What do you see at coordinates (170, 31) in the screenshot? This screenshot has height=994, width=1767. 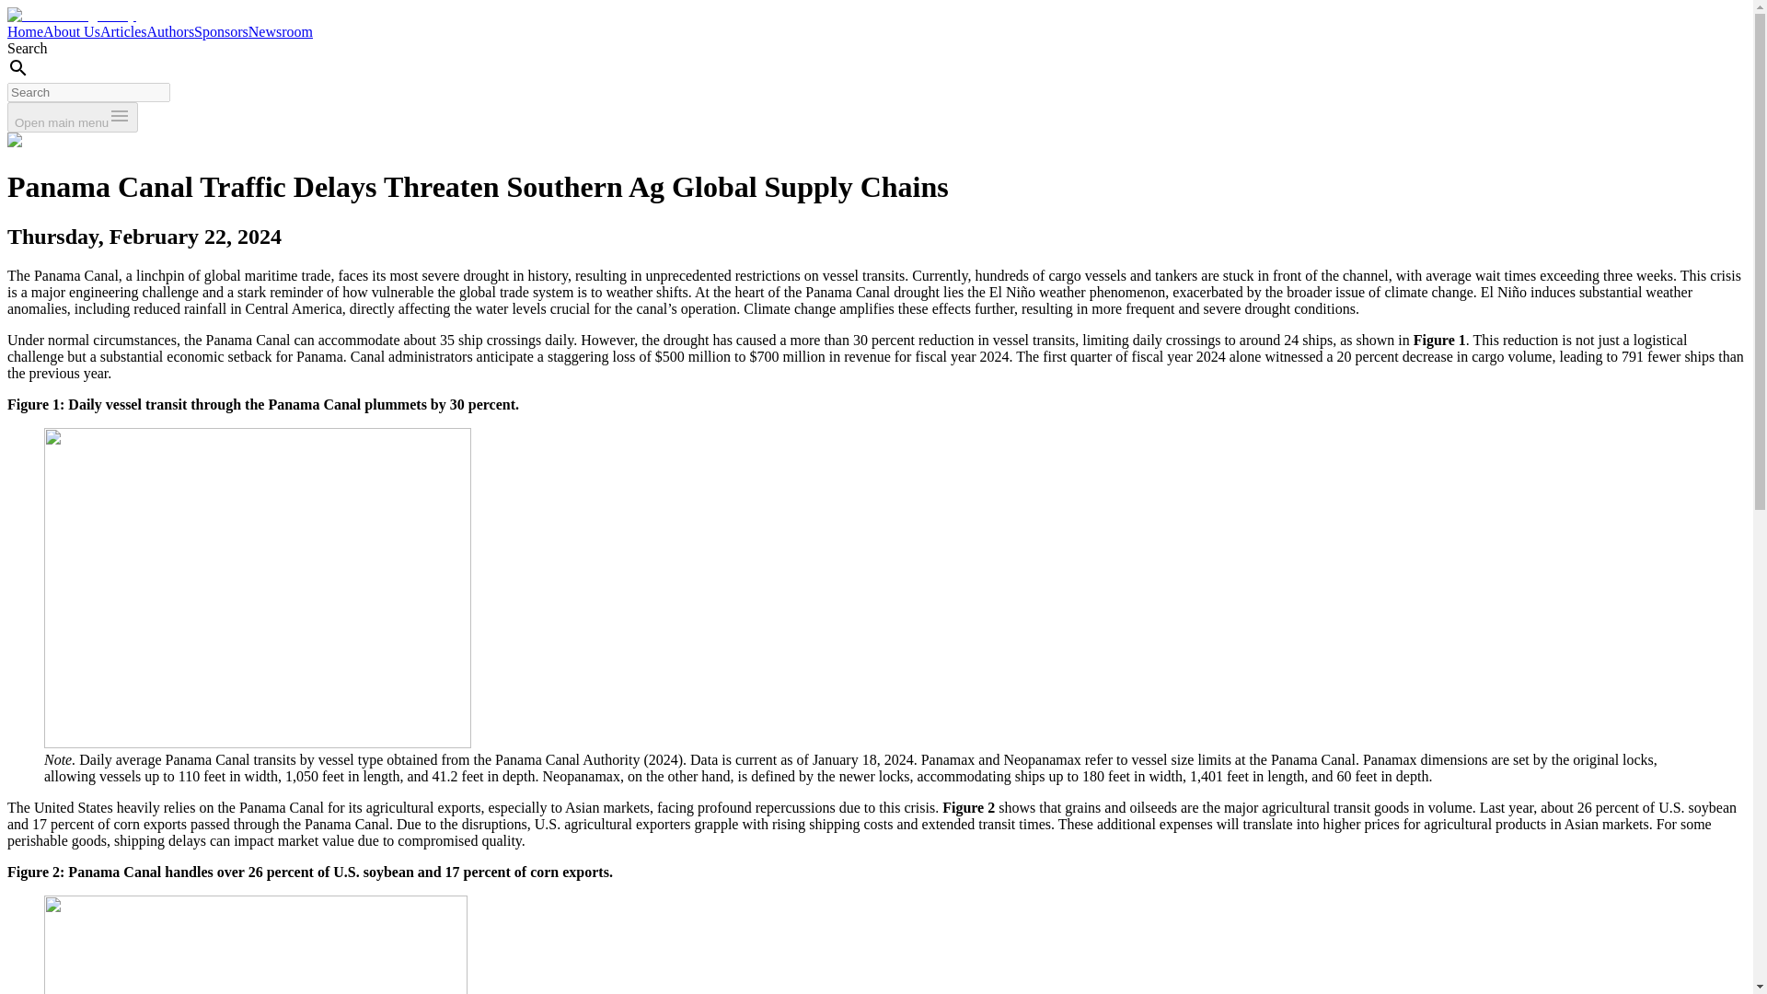 I see `Authors` at bounding box center [170, 31].